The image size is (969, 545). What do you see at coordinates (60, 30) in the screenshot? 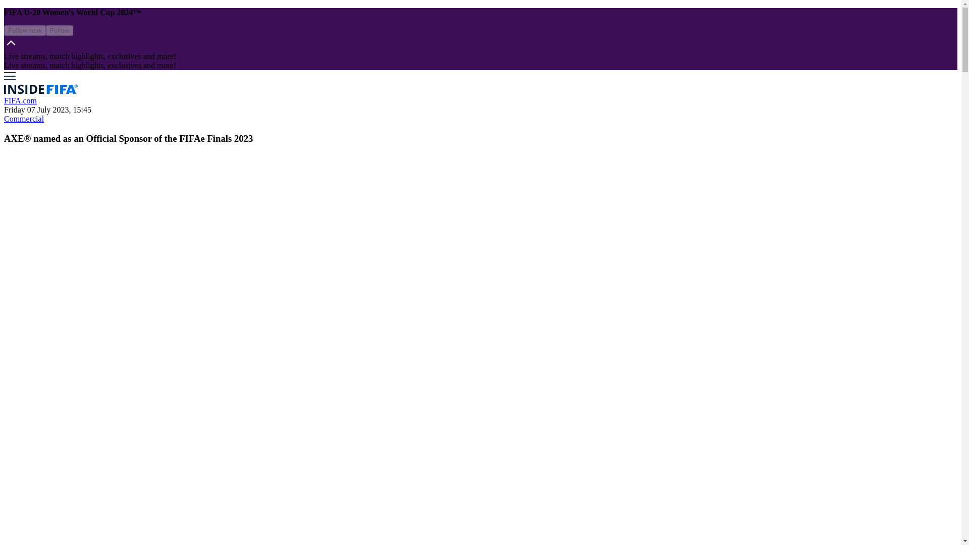
I see `Follow` at bounding box center [60, 30].